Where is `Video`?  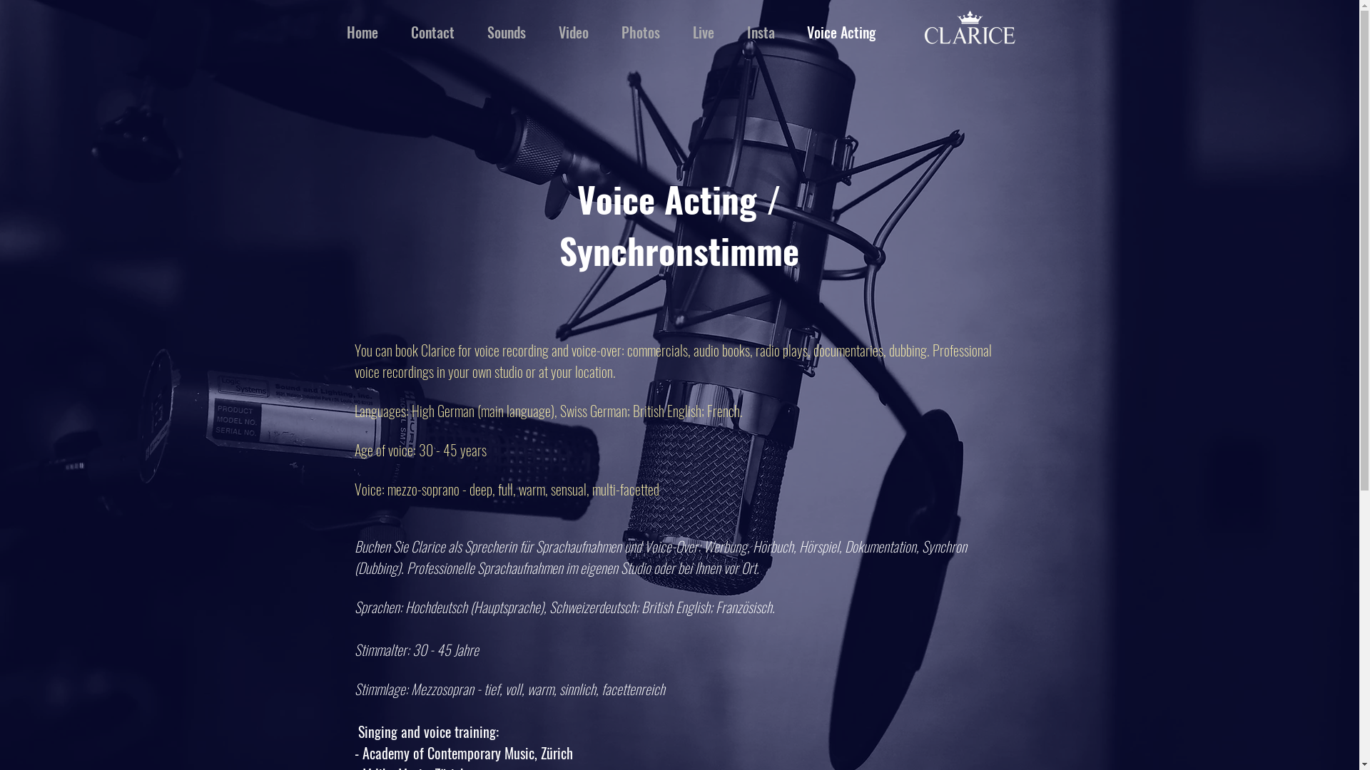 Video is located at coordinates (574, 33).